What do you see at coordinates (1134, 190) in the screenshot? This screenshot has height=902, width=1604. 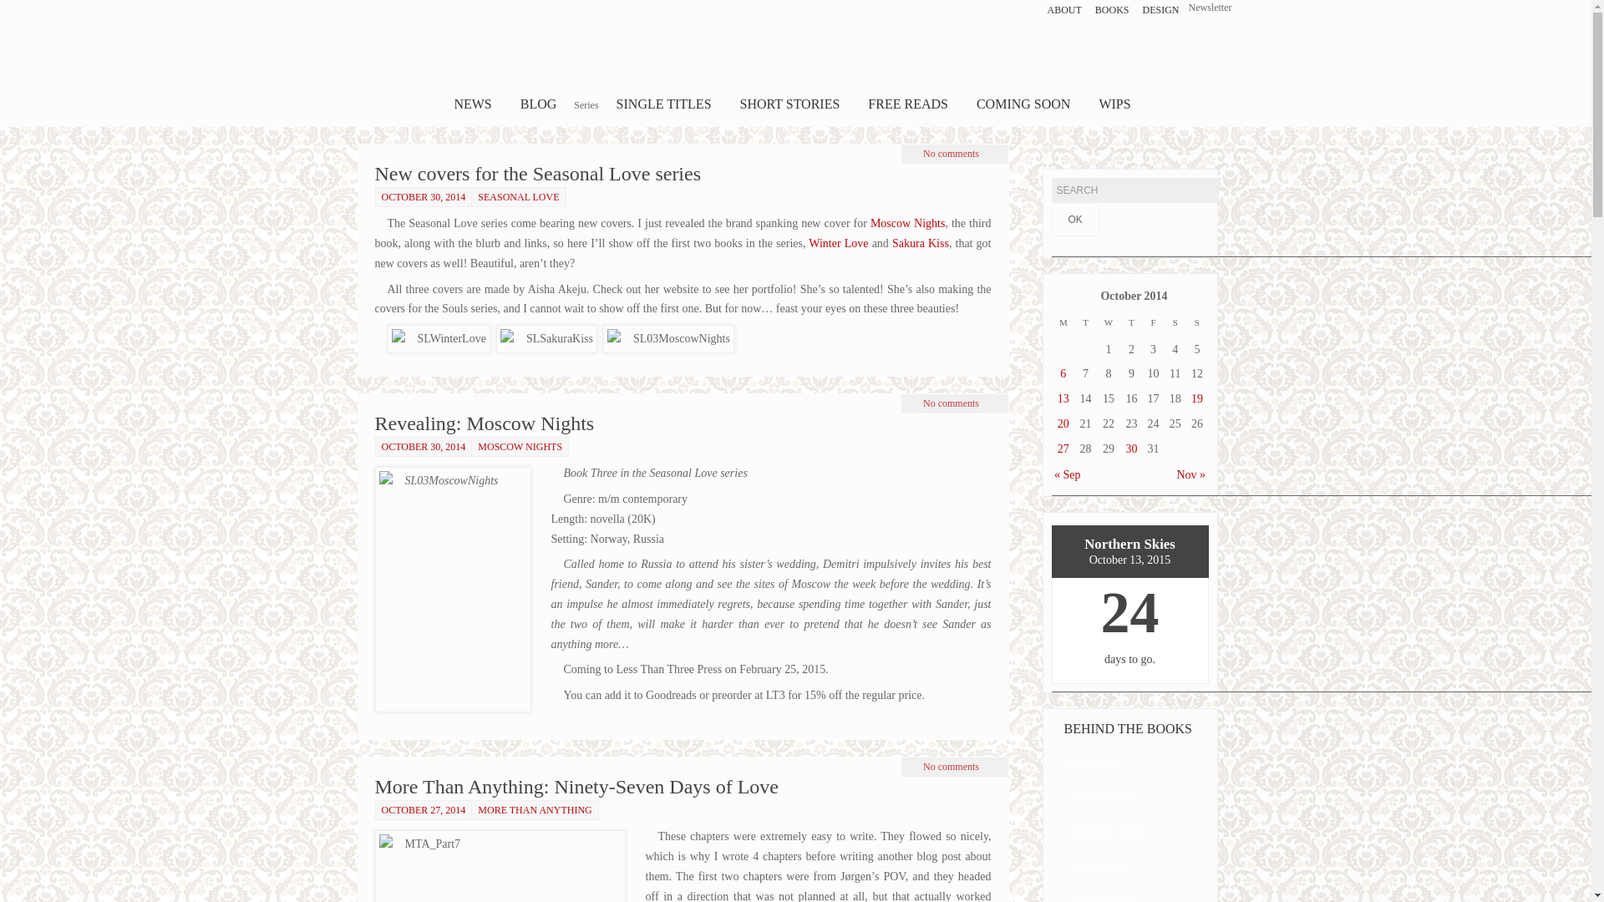 I see `SEARCH` at bounding box center [1134, 190].